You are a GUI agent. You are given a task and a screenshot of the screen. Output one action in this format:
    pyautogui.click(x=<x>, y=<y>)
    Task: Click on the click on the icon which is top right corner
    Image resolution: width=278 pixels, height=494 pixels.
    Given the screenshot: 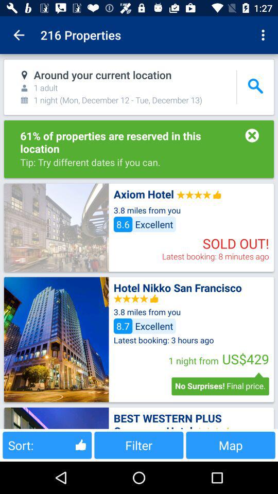 What is the action you would take?
    pyautogui.click(x=265, y=35)
    